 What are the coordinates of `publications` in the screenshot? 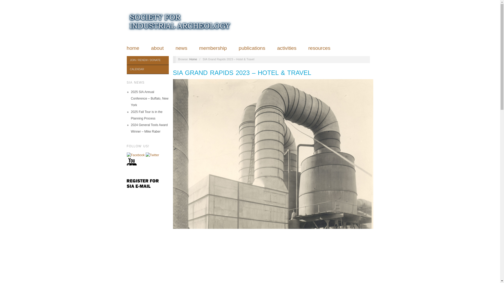 It's located at (251, 48).